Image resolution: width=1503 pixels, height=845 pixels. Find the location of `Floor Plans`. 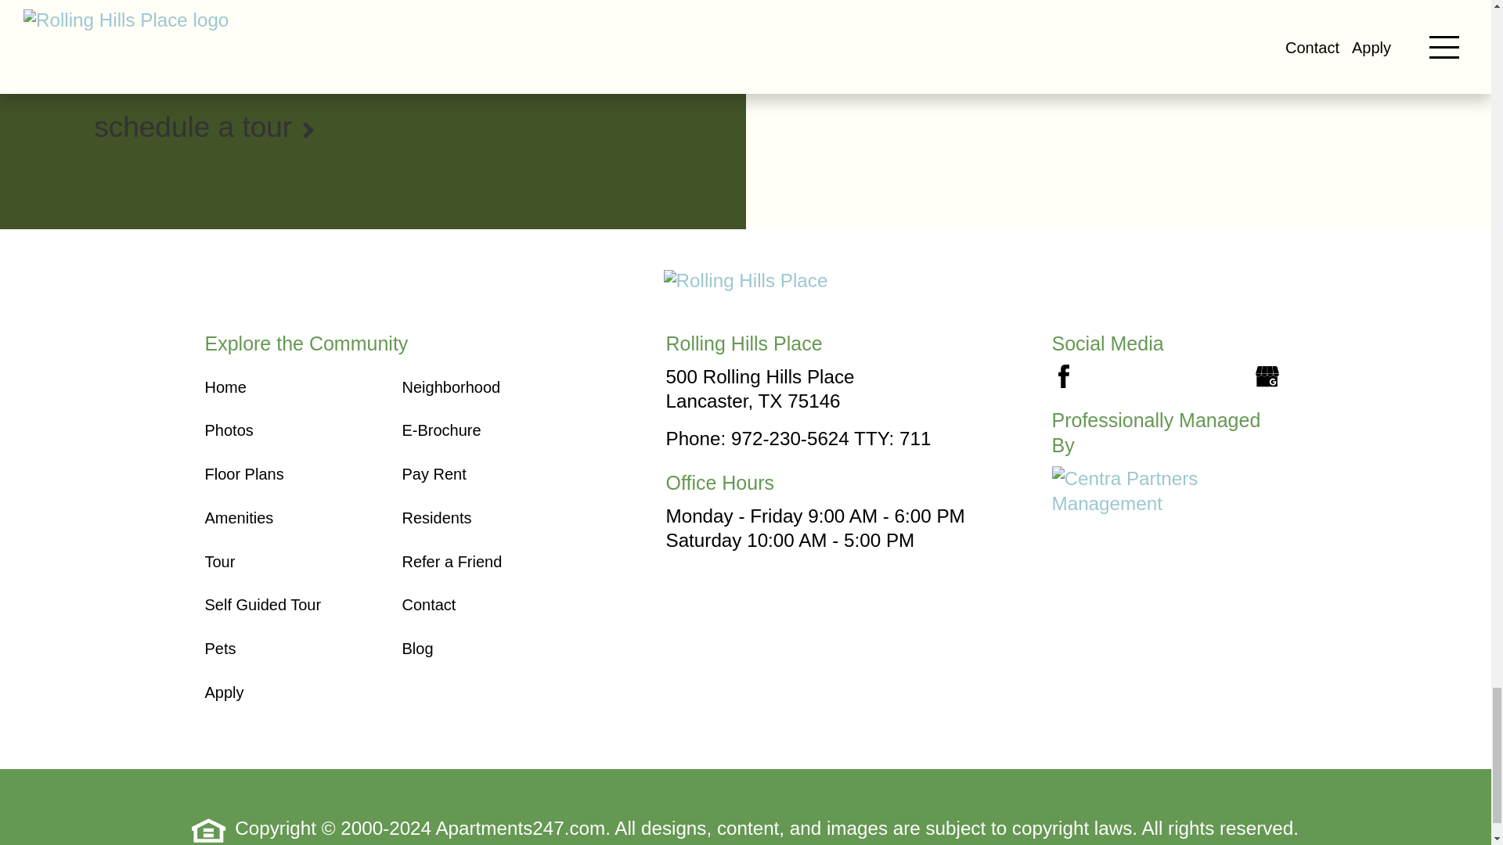

Floor Plans is located at coordinates (244, 474).